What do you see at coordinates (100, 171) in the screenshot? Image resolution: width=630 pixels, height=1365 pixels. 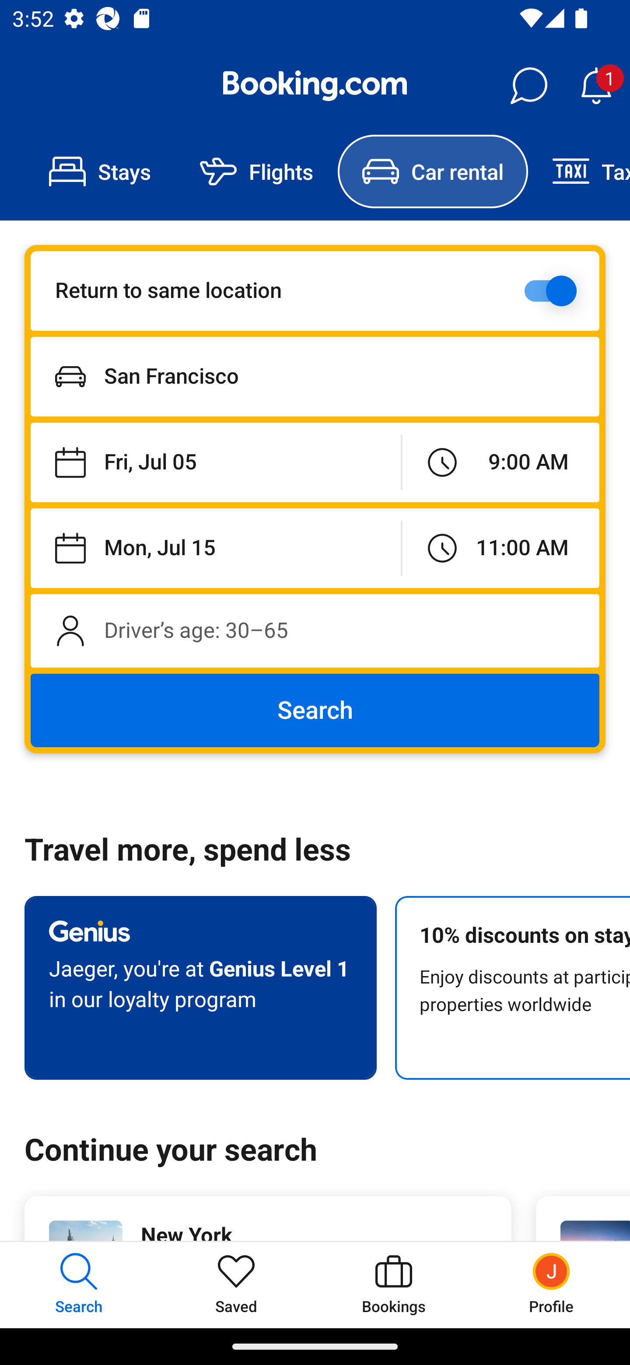 I see `Stays` at bounding box center [100, 171].